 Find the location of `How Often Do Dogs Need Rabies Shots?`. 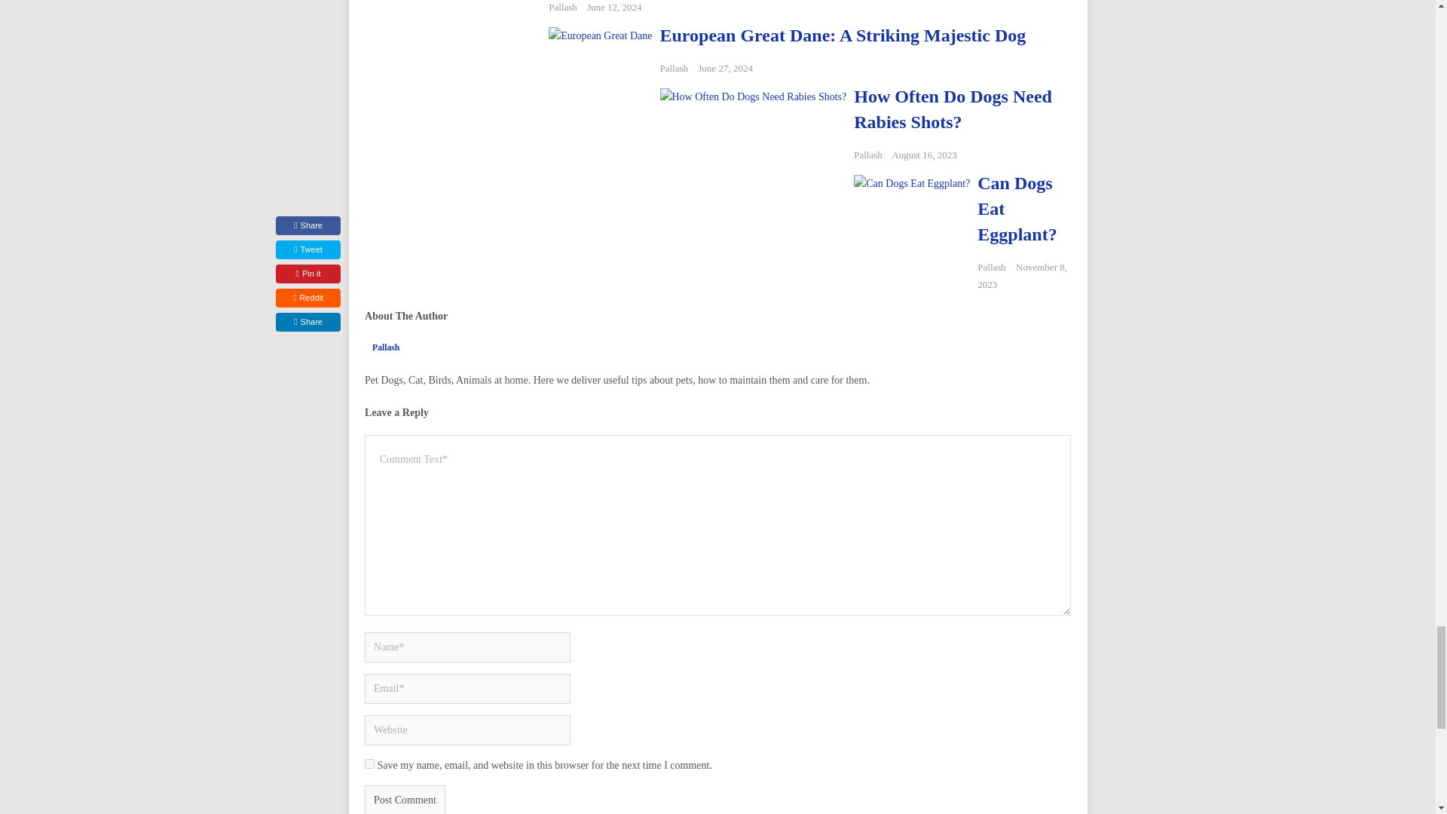

How Often Do Dogs Need Rabies Shots? is located at coordinates (953, 109).